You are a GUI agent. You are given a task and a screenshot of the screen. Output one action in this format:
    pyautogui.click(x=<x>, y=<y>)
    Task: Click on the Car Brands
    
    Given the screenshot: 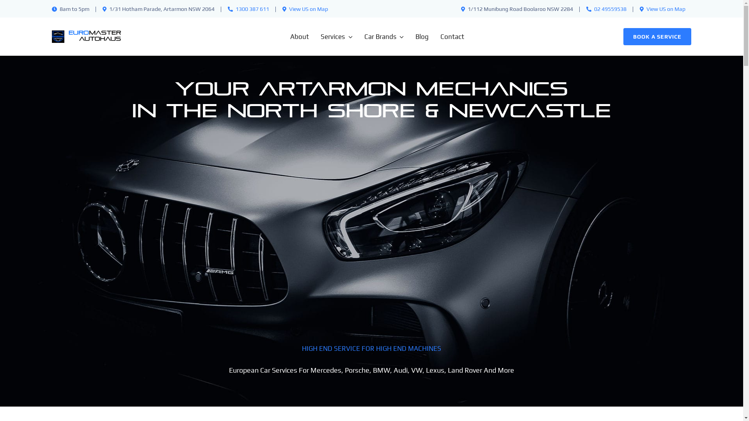 What is the action you would take?
    pyautogui.click(x=378, y=37)
    